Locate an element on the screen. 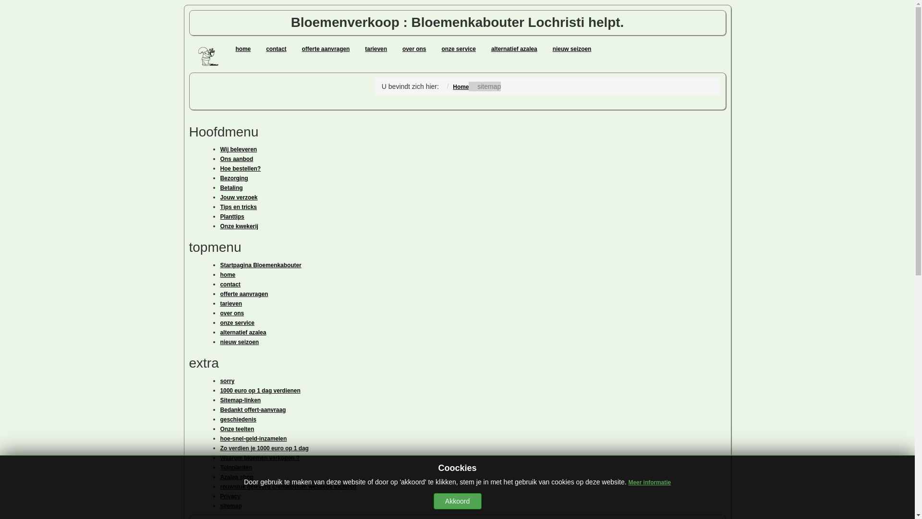 This screenshot has width=922, height=519. 1000 euro op 1 dag verdienen is located at coordinates (260, 391).